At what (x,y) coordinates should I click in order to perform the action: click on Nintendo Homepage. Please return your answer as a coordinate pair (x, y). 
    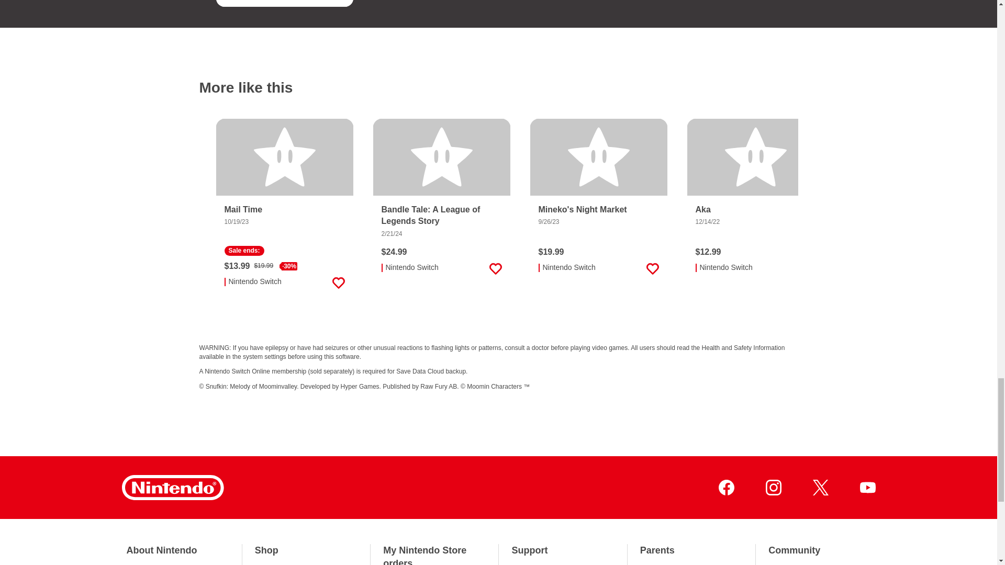
    Looking at the image, I should click on (172, 488).